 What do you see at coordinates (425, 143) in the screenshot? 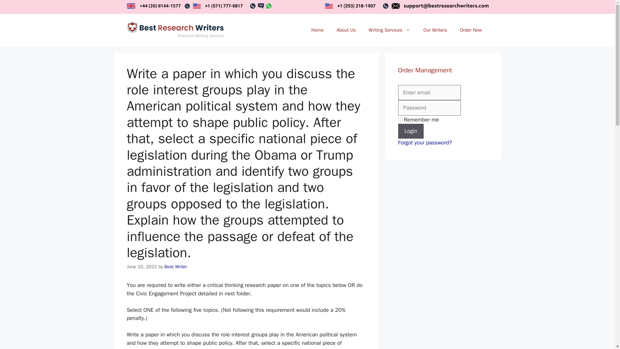
I see `Forgot your password?` at bounding box center [425, 143].